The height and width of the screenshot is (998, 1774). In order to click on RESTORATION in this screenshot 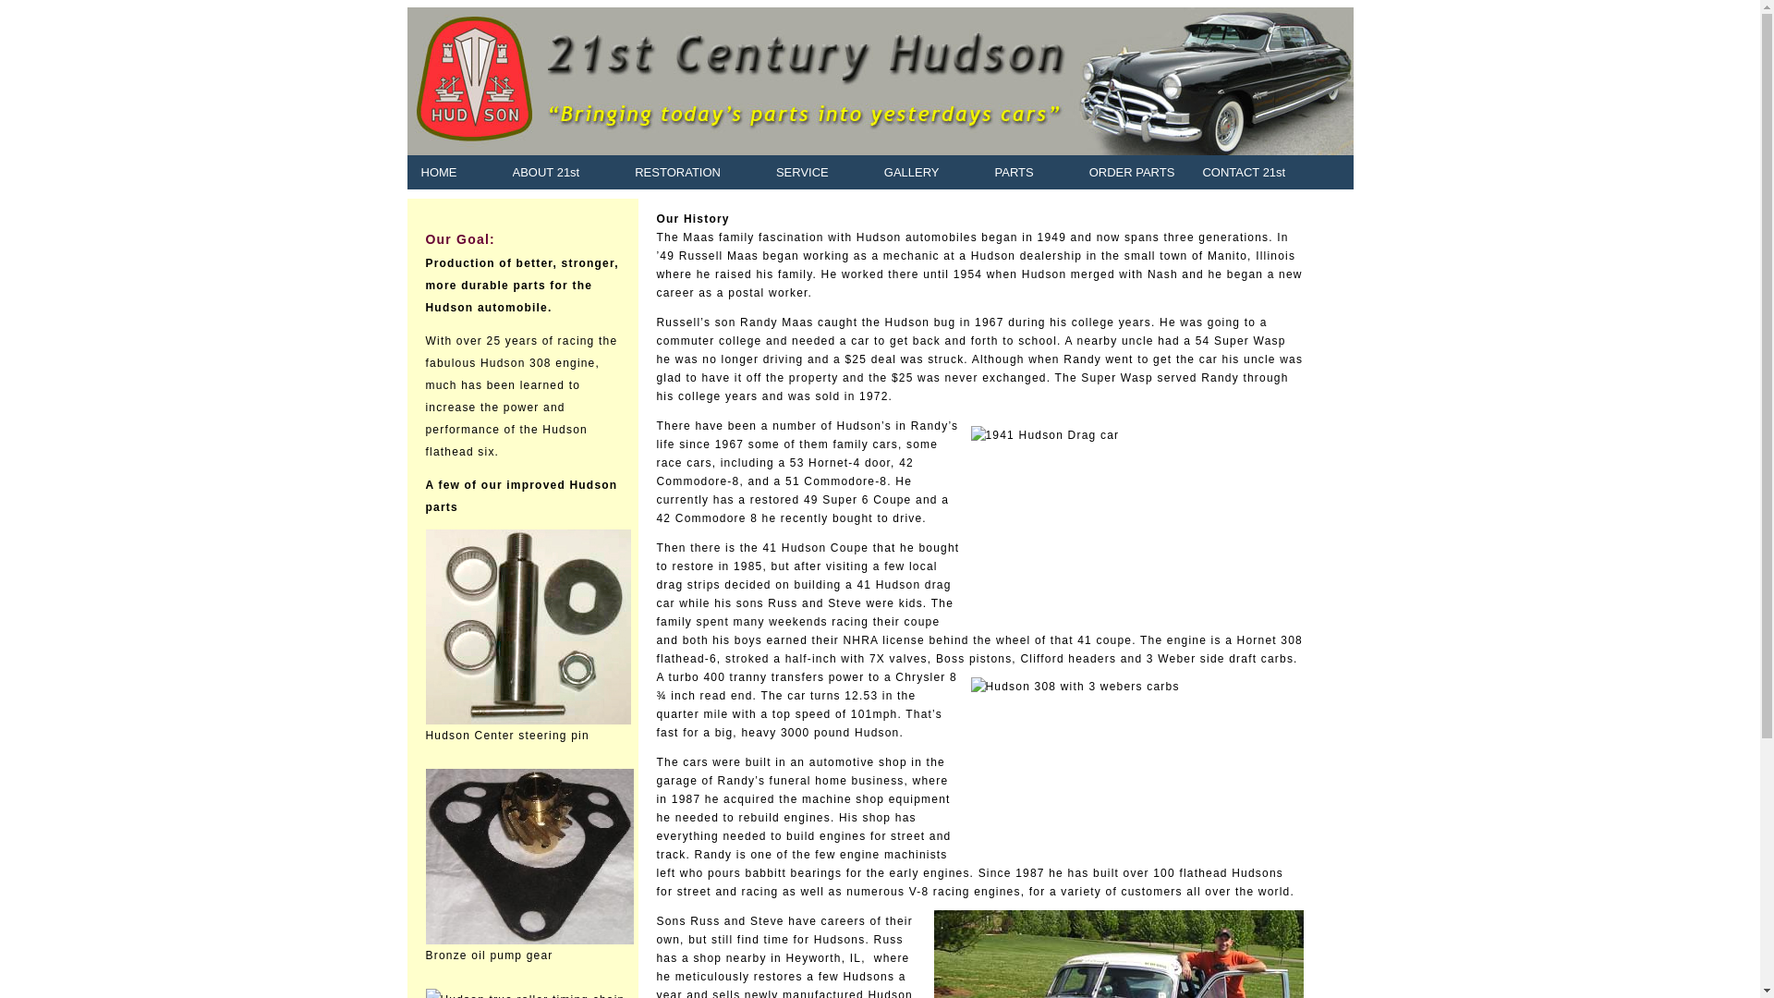, I will do `click(678, 172)`.